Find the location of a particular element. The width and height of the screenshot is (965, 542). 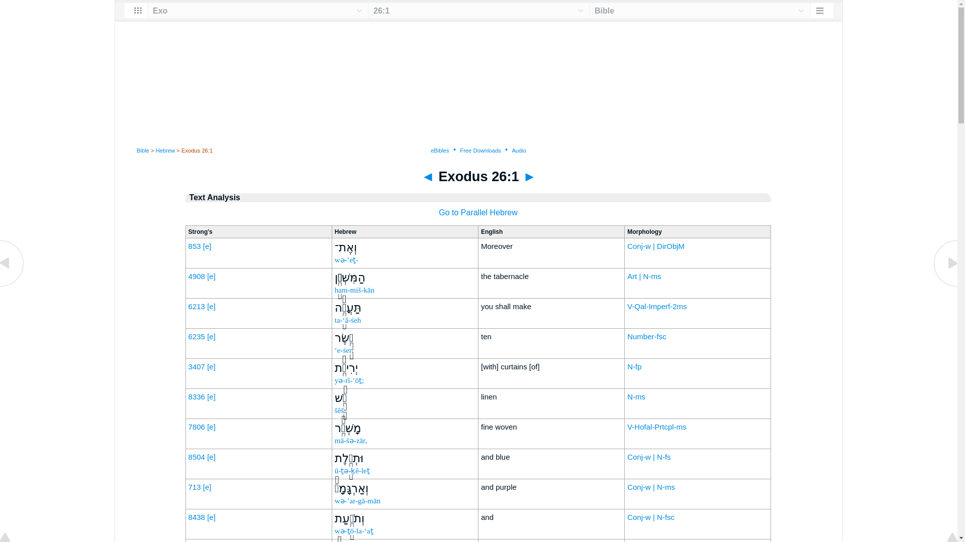

Number-fsc is located at coordinates (647, 336).